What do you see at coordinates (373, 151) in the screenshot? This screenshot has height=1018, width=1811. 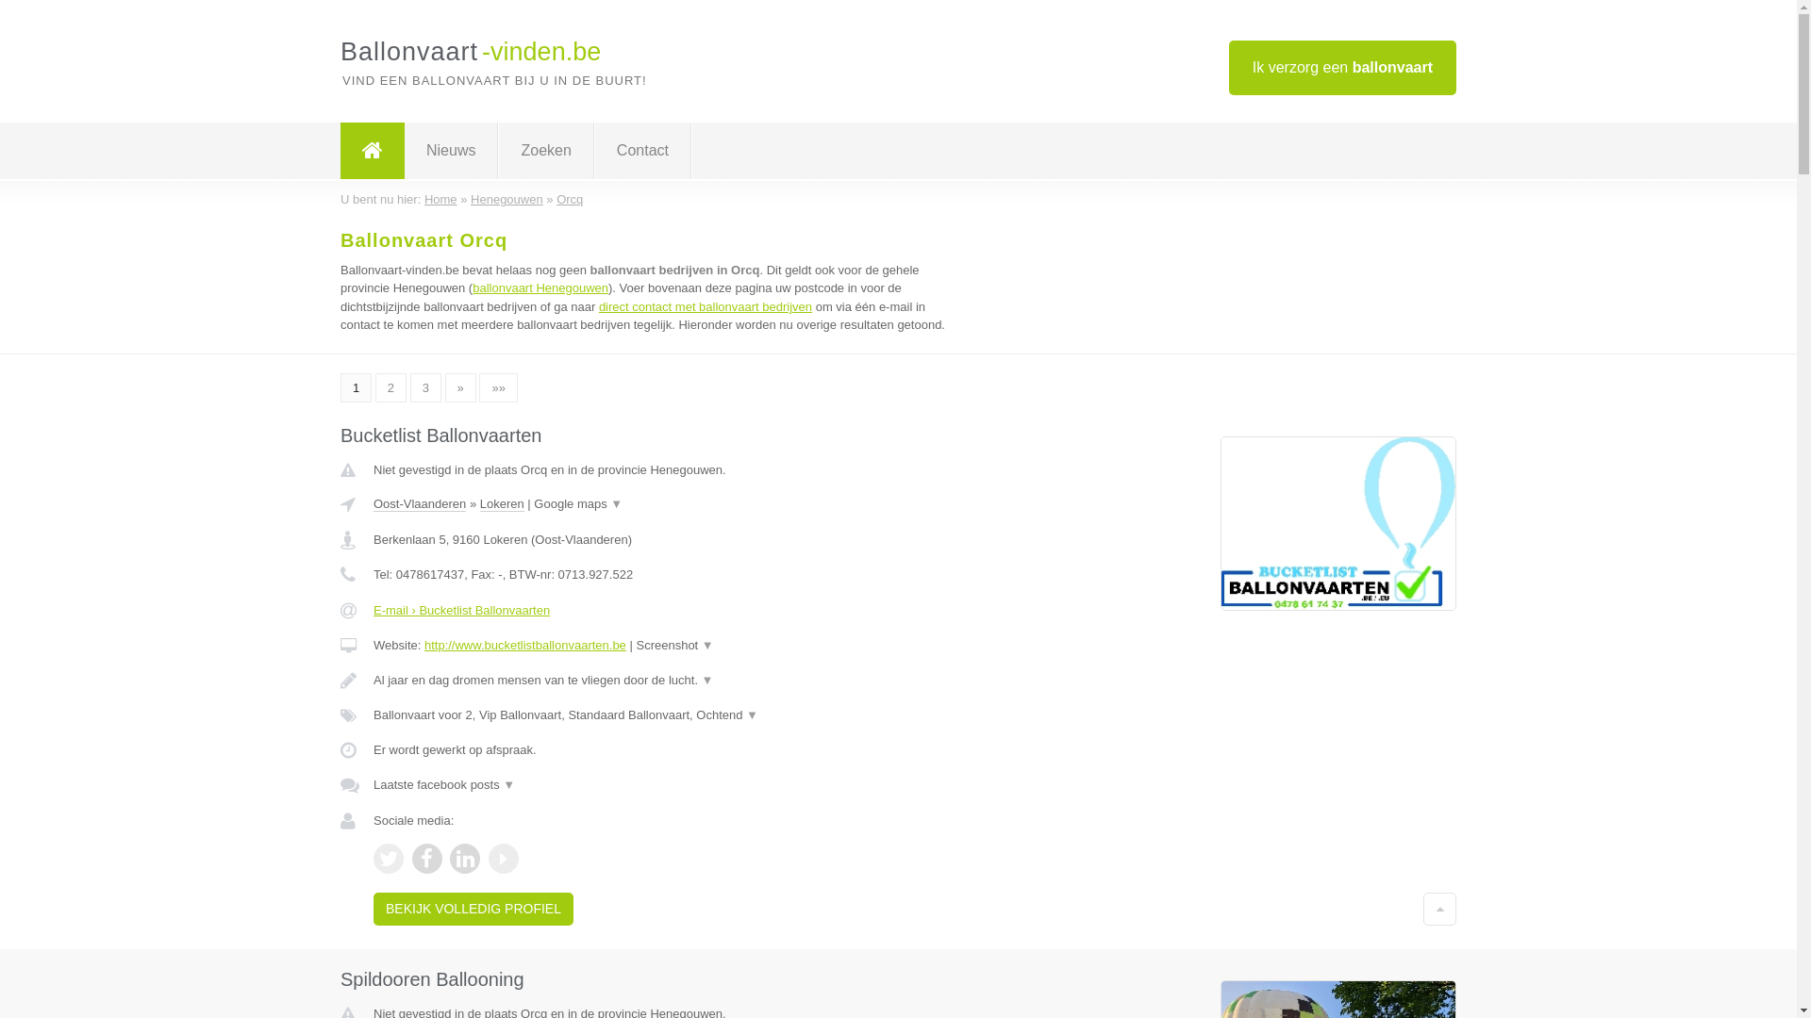 I see `Ballonvaart` at bounding box center [373, 151].